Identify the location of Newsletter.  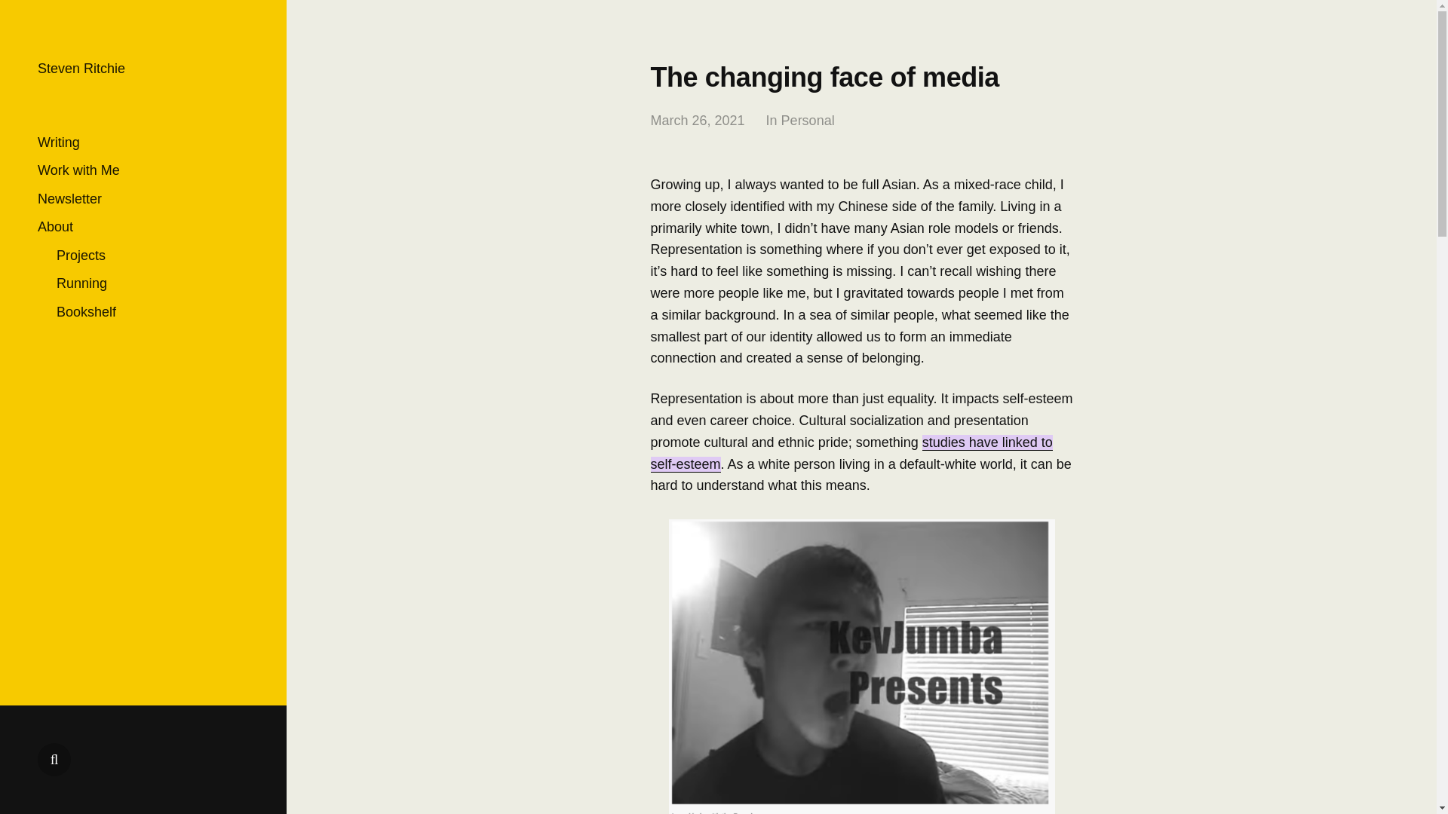
(69, 199).